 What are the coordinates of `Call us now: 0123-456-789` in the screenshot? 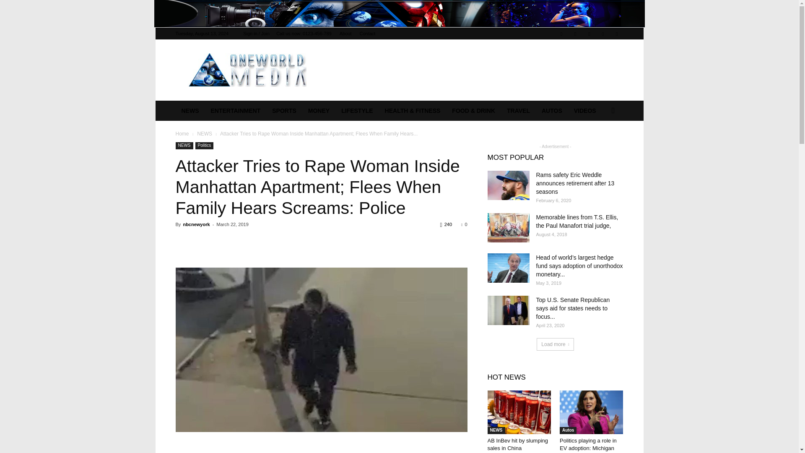 It's located at (304, 34).